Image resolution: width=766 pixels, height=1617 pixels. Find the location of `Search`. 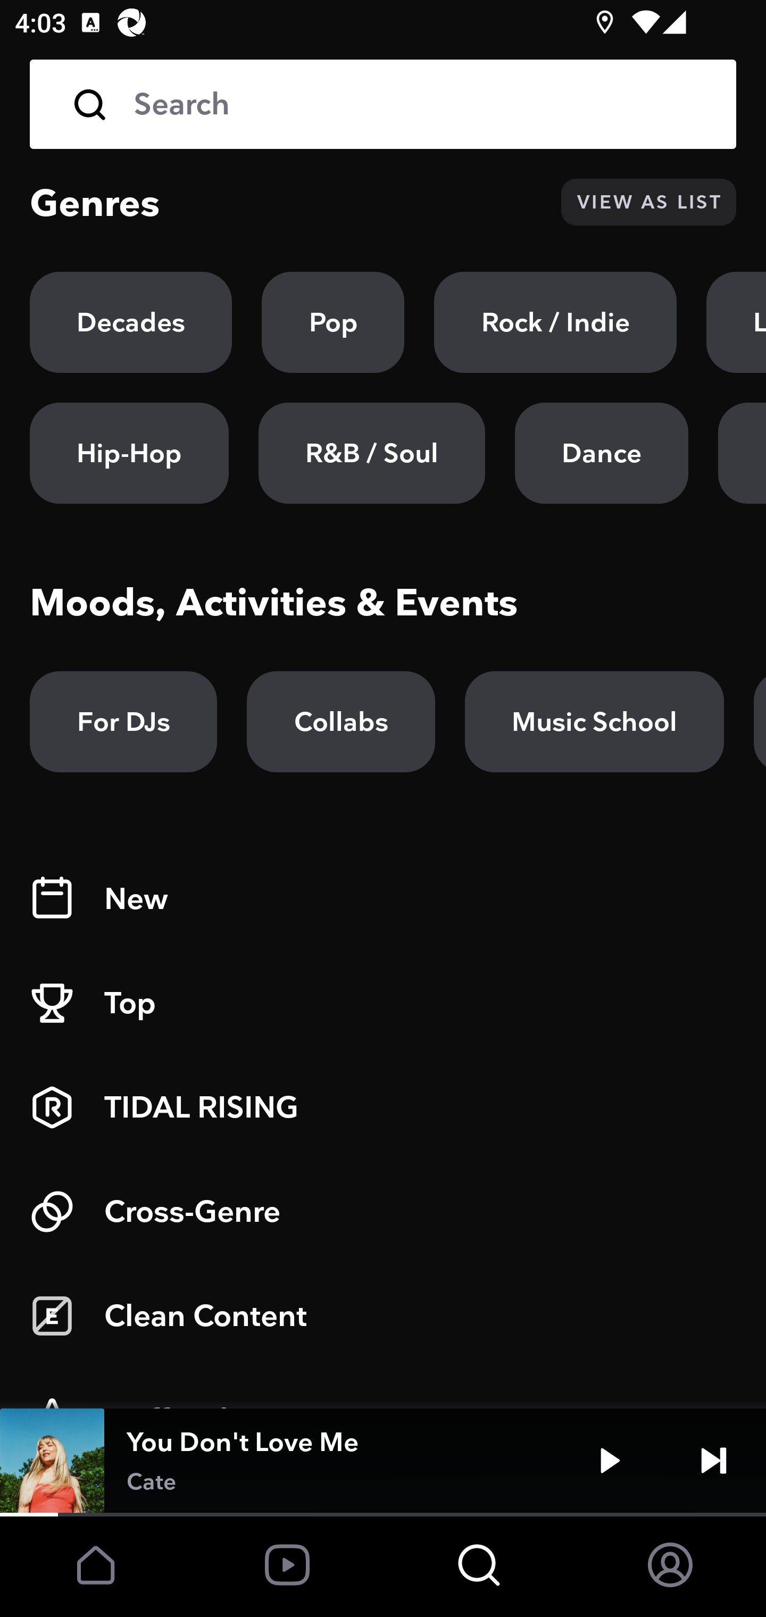

Search is located at coordinates (383, 104).